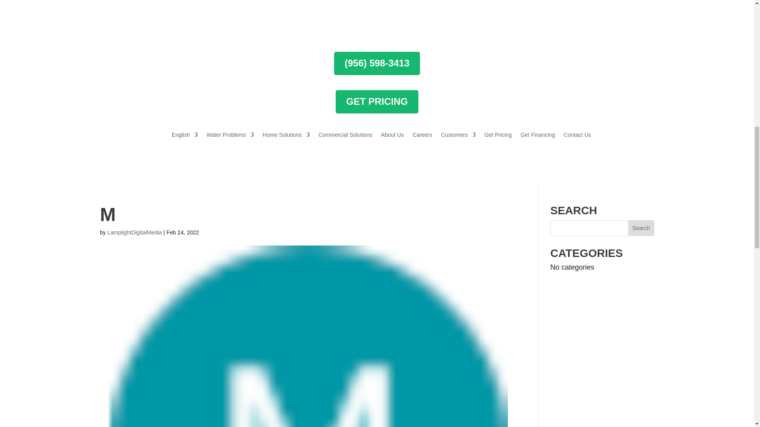  What do you see at coordinates (180, 136) in the screenshot?
I see `English` at bounding box center [180, 136].